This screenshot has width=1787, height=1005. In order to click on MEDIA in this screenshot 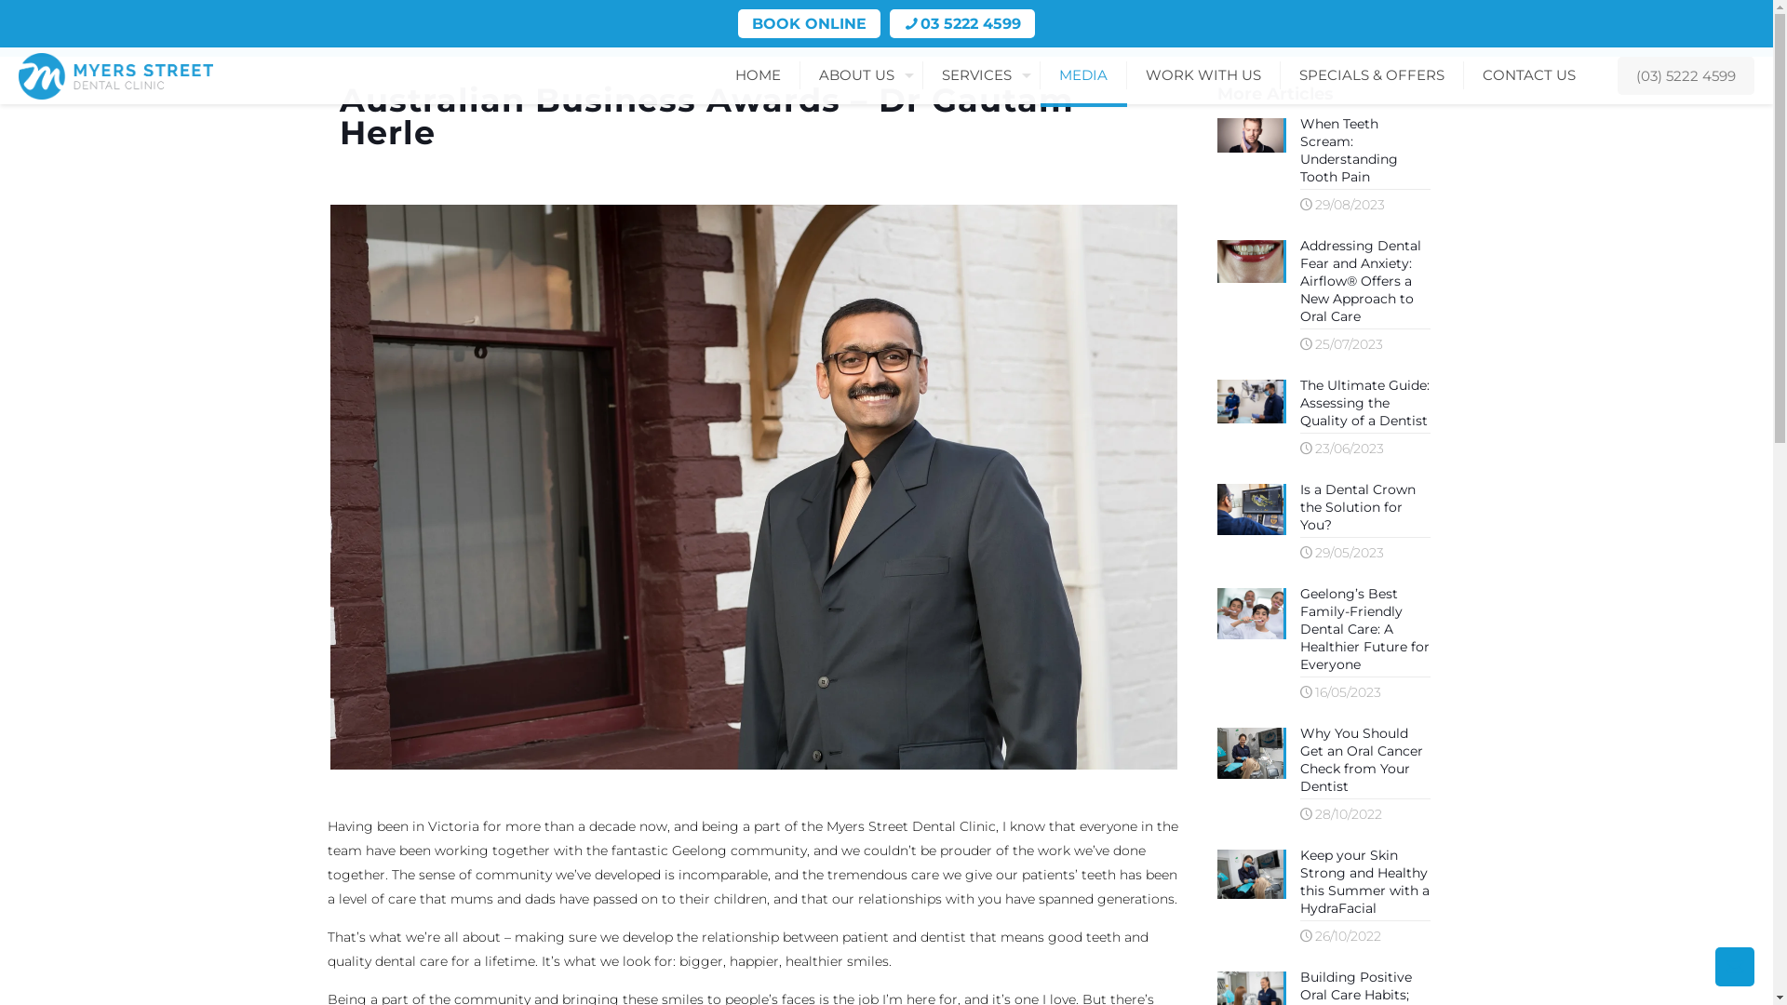, I will do `click(1083, 75)`.